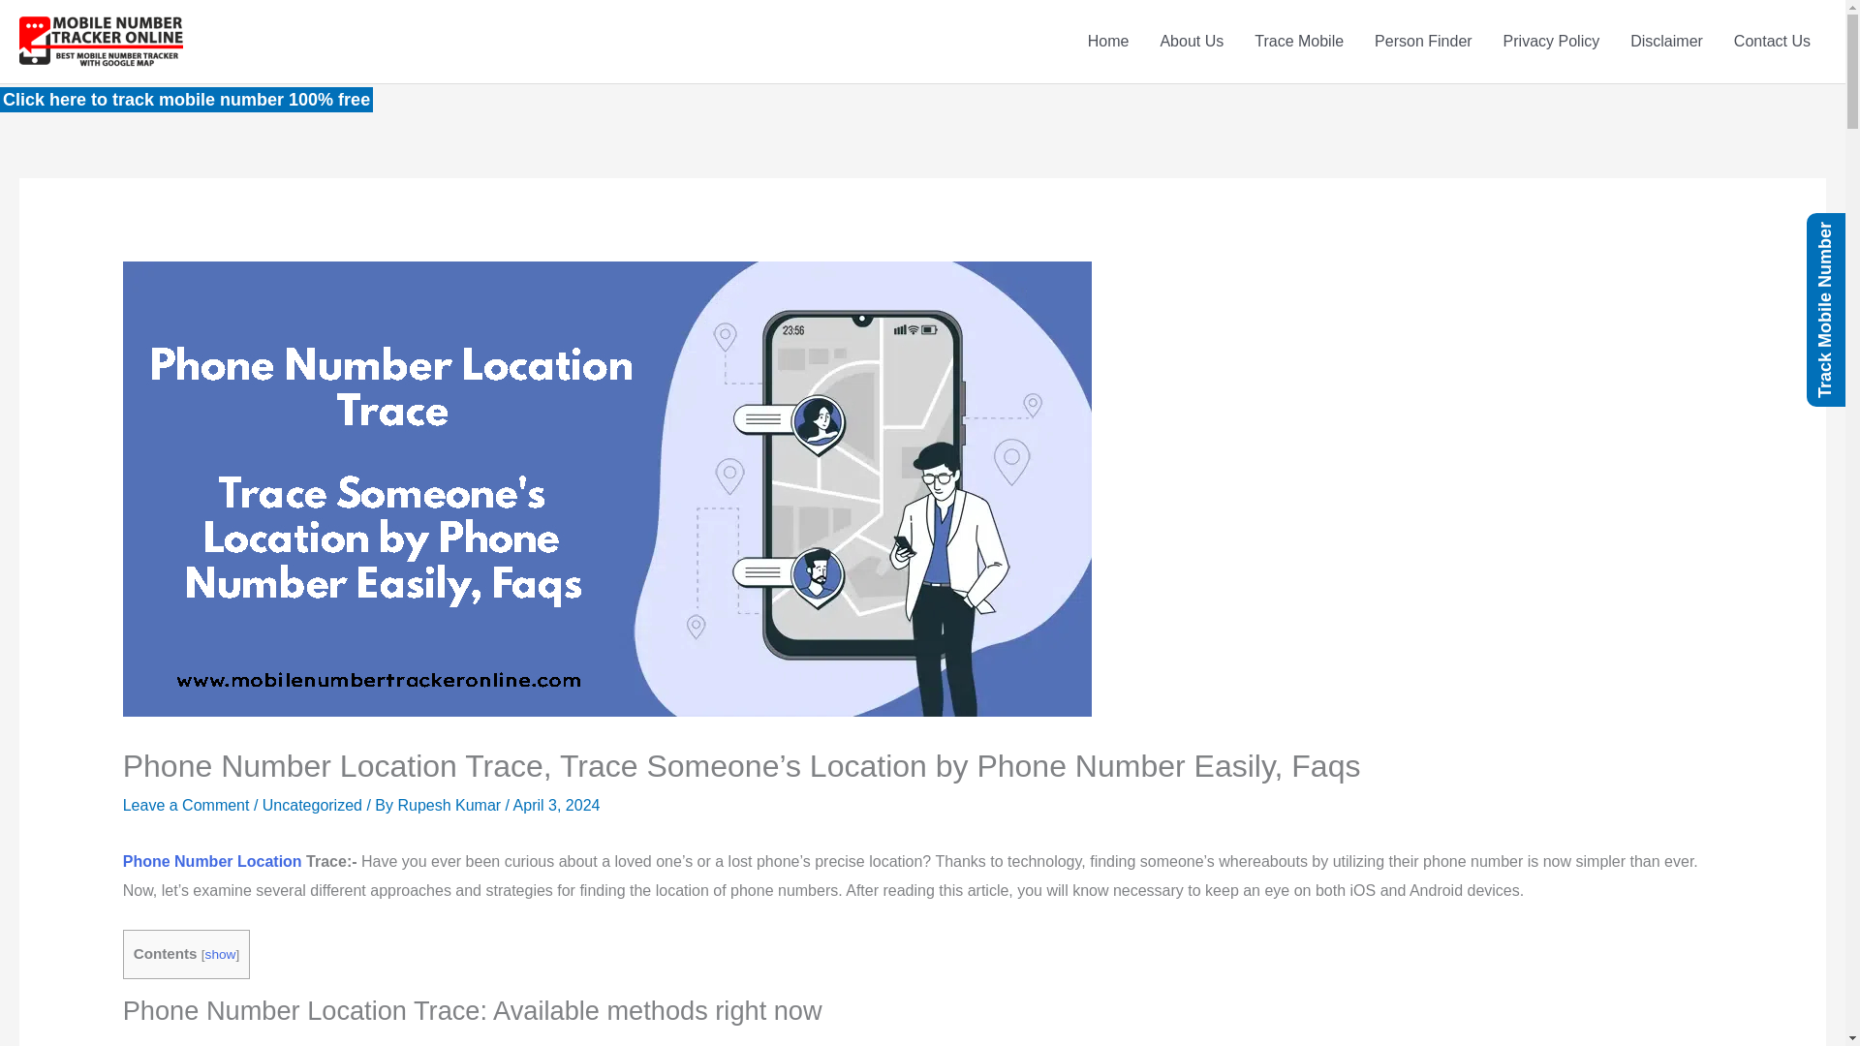  Describe the element at coordinates (211, 861) in the screenshot. I see `Phone Number Location` at that location.